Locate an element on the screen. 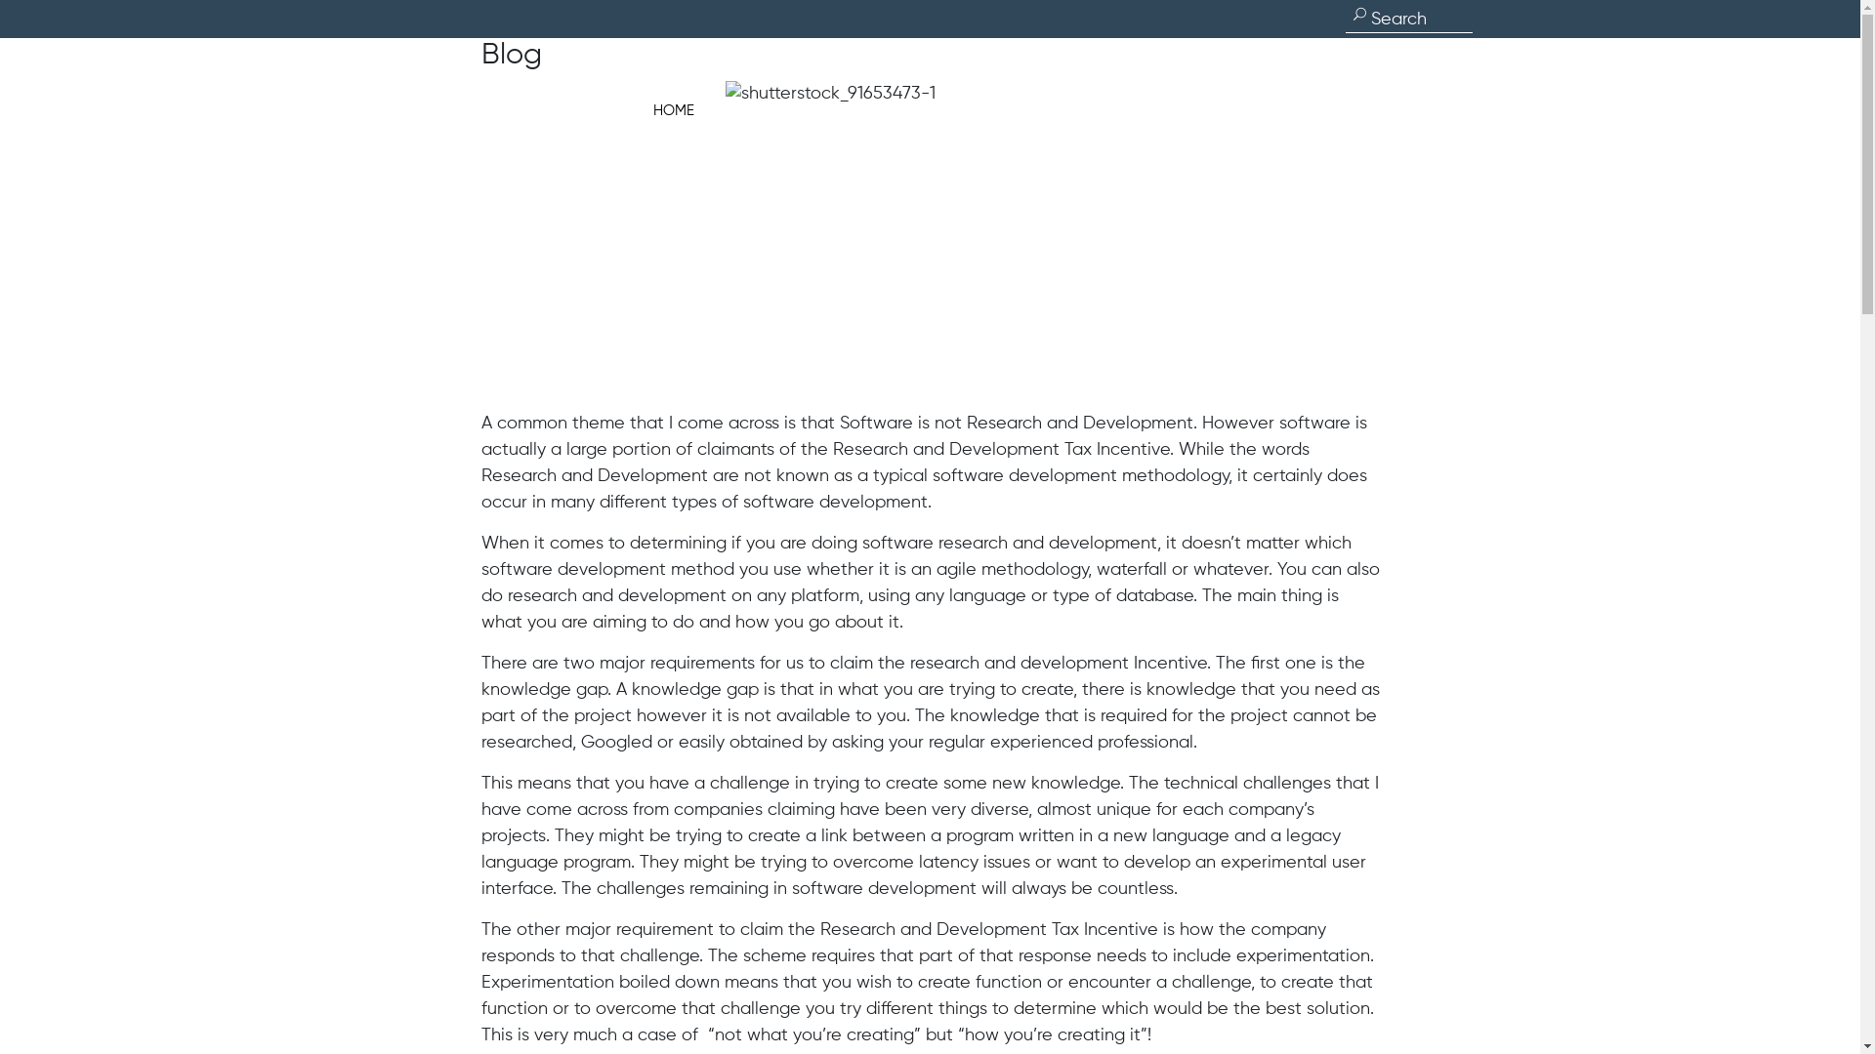 This screenshot has width=1875, height=1054. HOME is located at coordinates (673, 109).